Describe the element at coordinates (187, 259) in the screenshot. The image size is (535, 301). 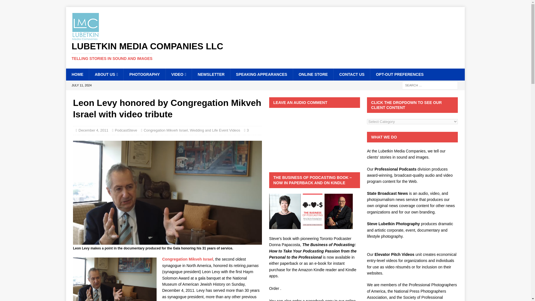
I see `Congregation Mikveh Israel` at that location.